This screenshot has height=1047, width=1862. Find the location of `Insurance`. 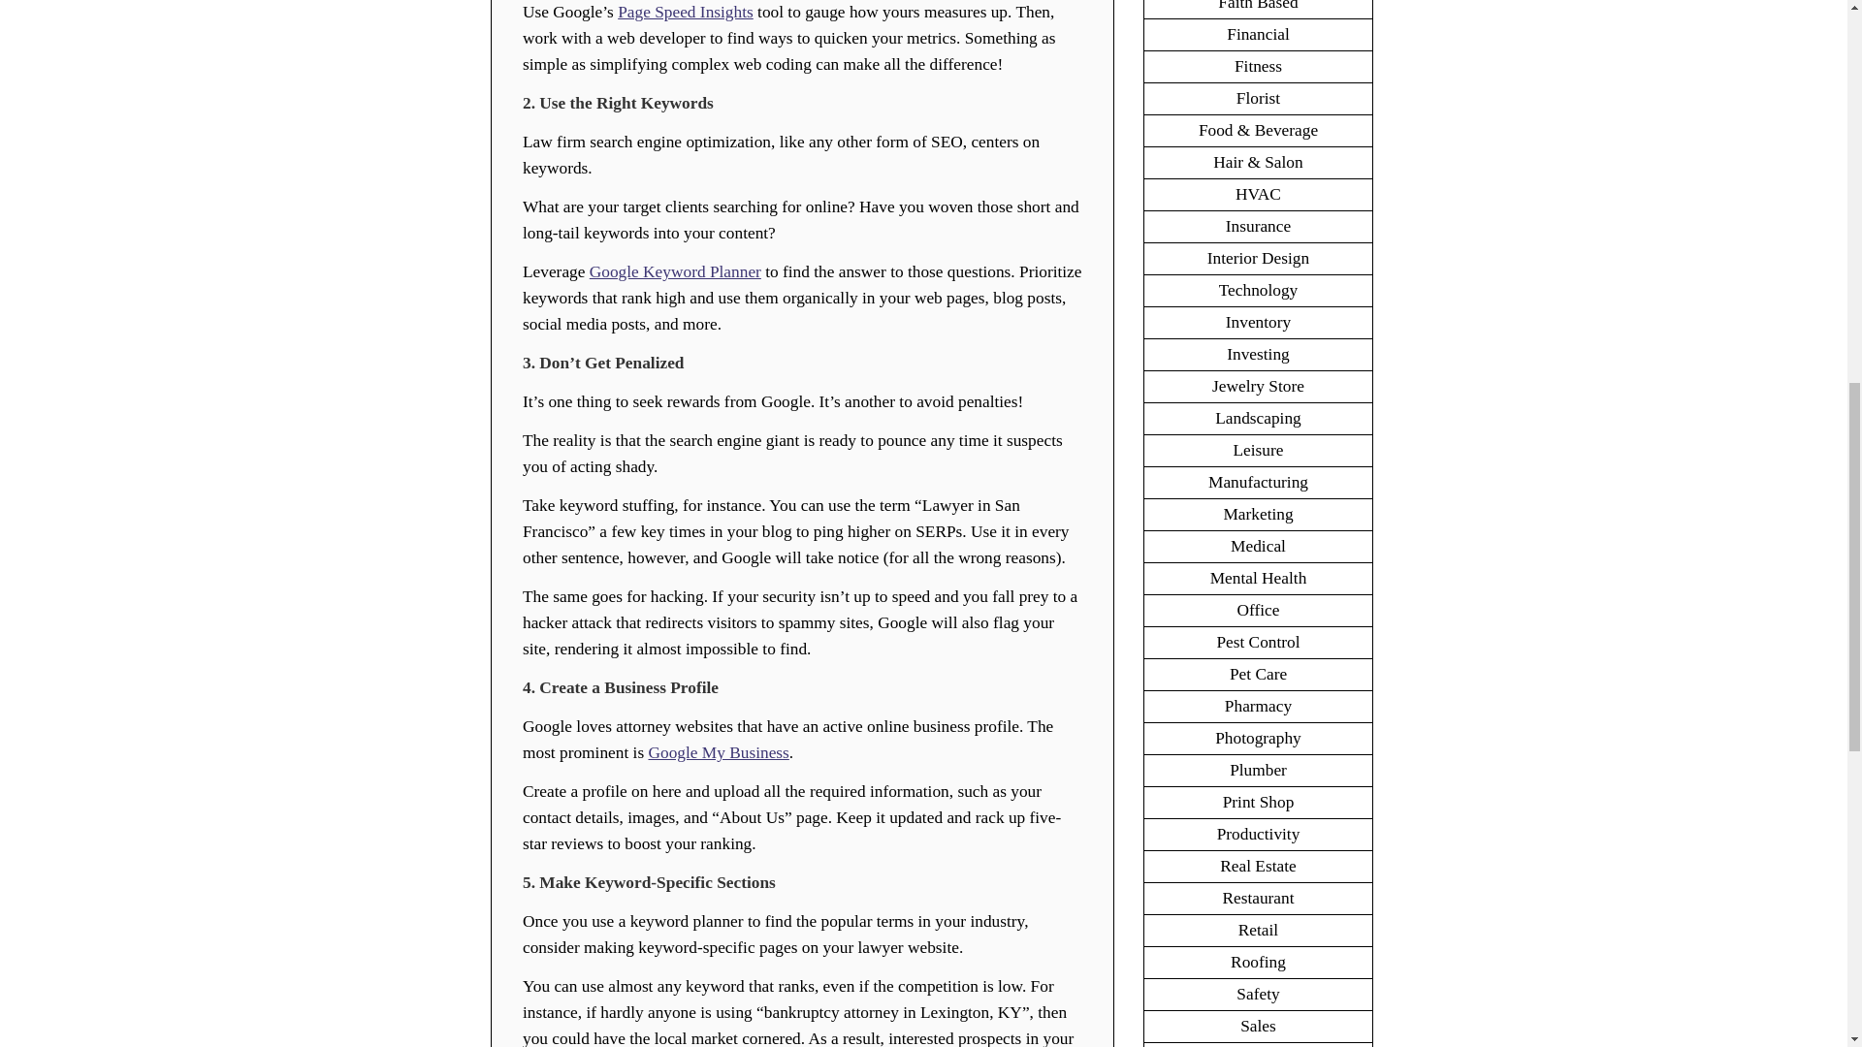

Insurance is located at coordinates (1257, 226).